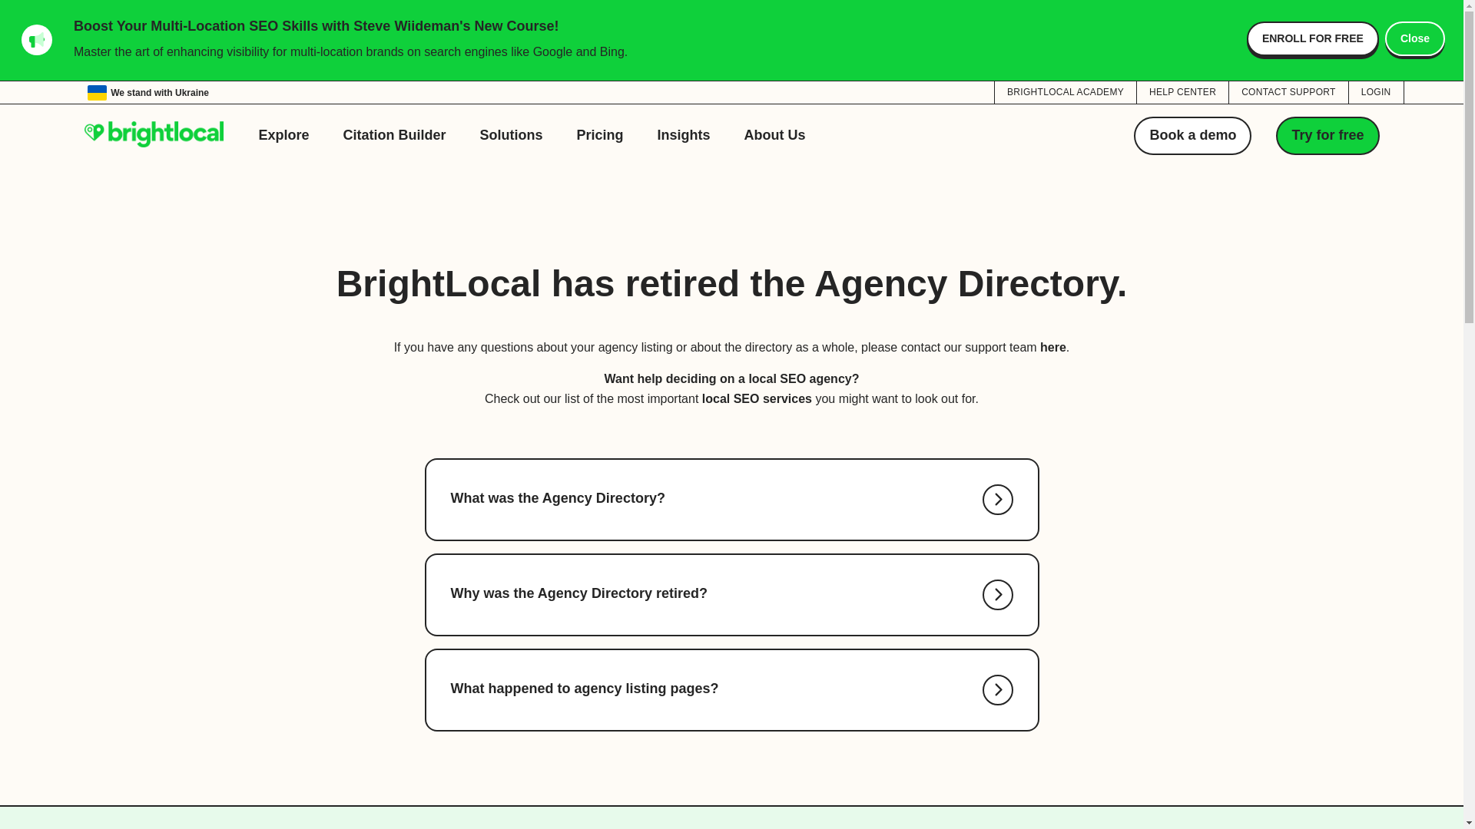  What do you see at coordinates (395, 135) in the screenshot?
I see `Citation Builder` at bounding box center [395, 135].